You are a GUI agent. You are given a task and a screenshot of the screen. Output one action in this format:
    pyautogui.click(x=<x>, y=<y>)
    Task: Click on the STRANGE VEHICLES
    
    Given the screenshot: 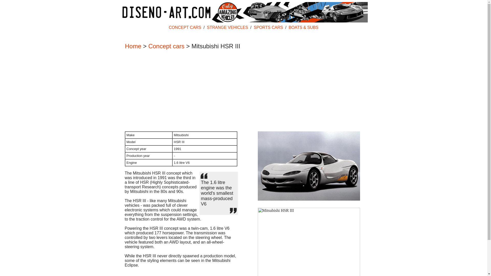 What is the action you would take?
    pyautogui.click(x=227, y=27)
    